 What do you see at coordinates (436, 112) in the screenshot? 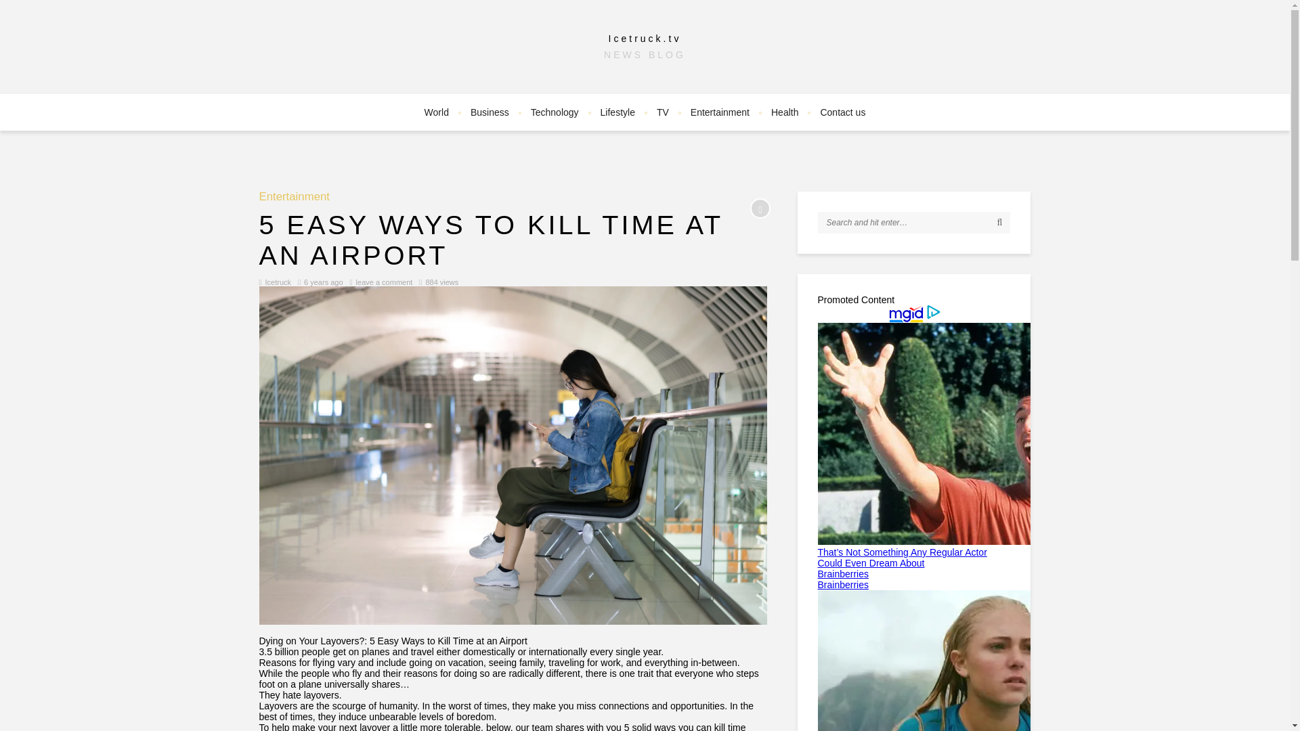
I see `World` at bounding box center [436, 112].